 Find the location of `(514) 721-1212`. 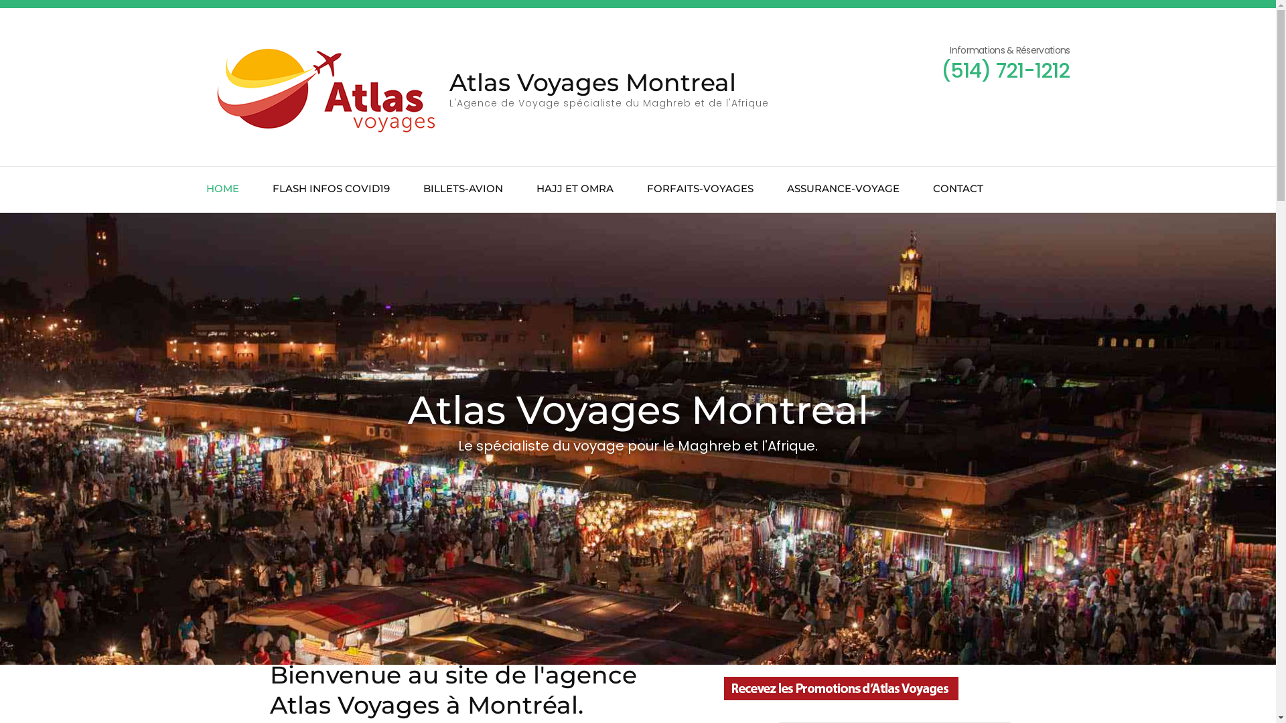

(514) 721-1212 is located at coordinates (1005, 71).